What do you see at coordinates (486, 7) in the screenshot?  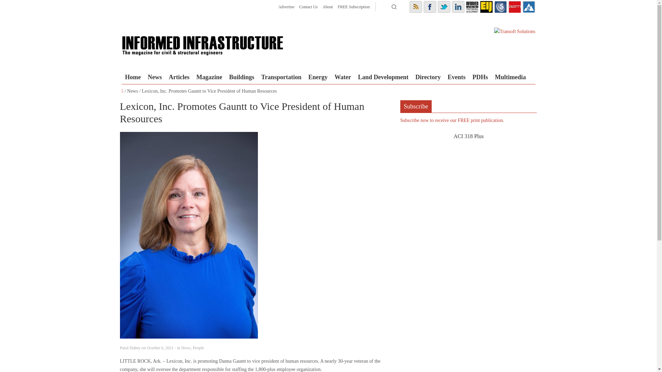 I see `Earth Imaging Journal` at bounding box center [486, 7].